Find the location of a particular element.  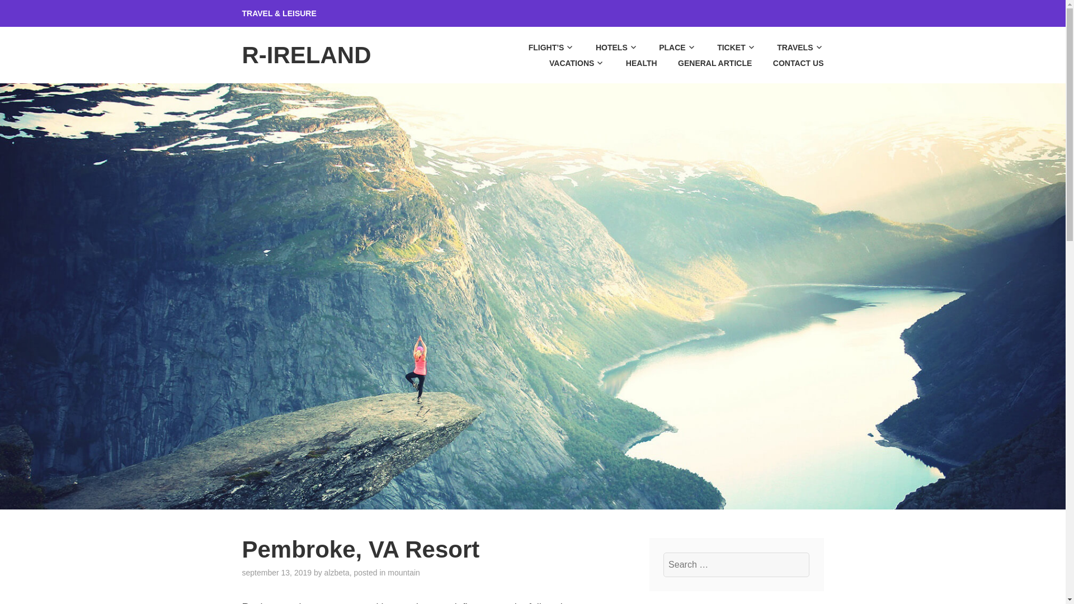

september 13, 2019 is located at coordinates (276, 573).